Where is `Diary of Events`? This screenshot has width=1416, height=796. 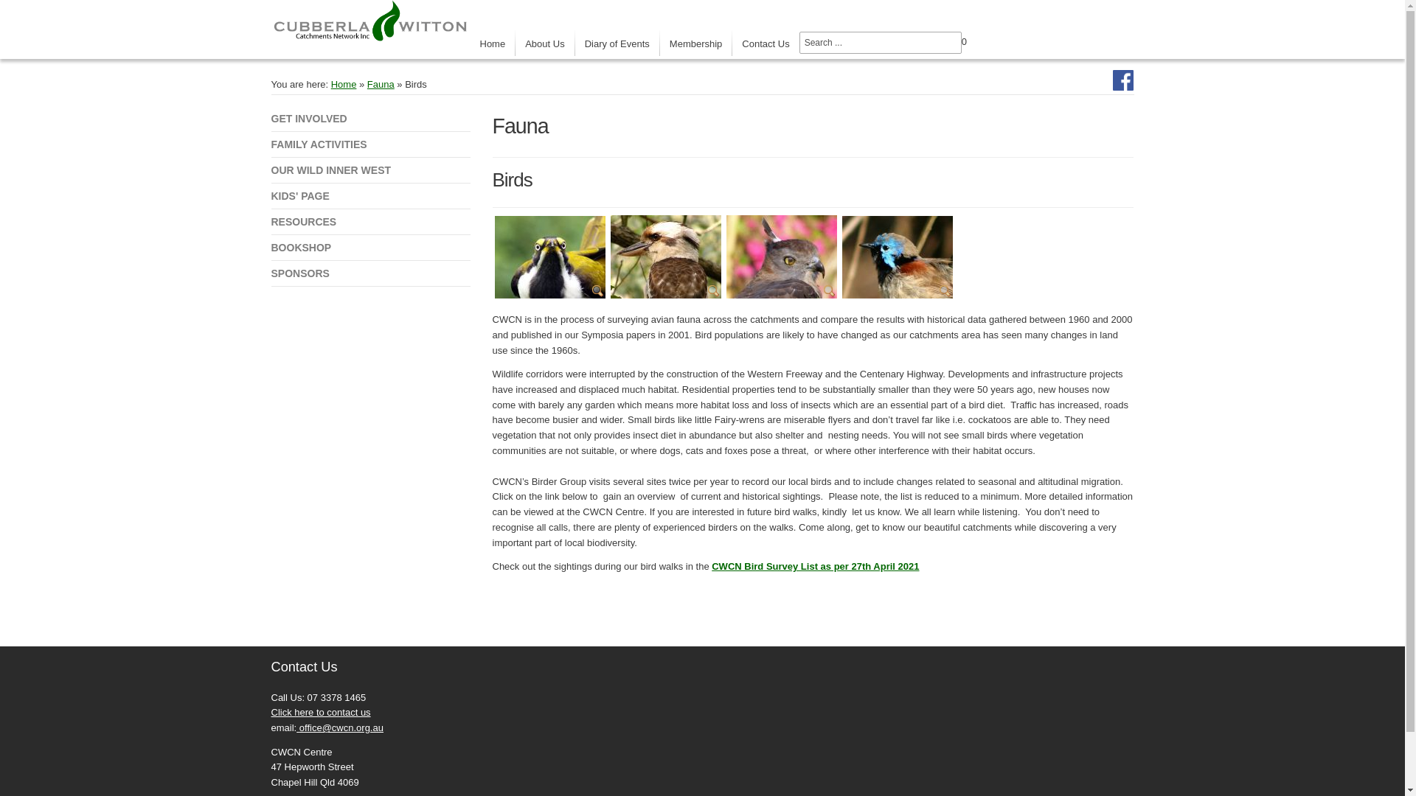 Diary of Events is located at coordinates (617, 43).